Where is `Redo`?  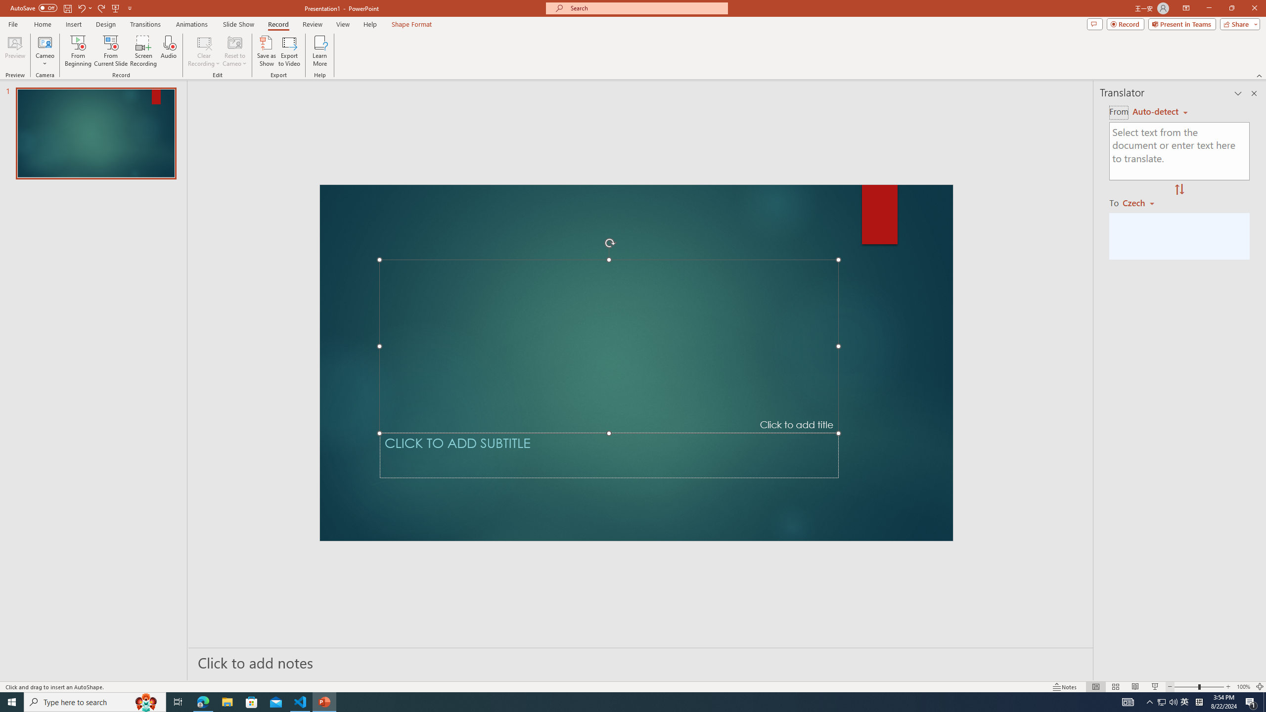 Redo is located at coordinates (102, 8).